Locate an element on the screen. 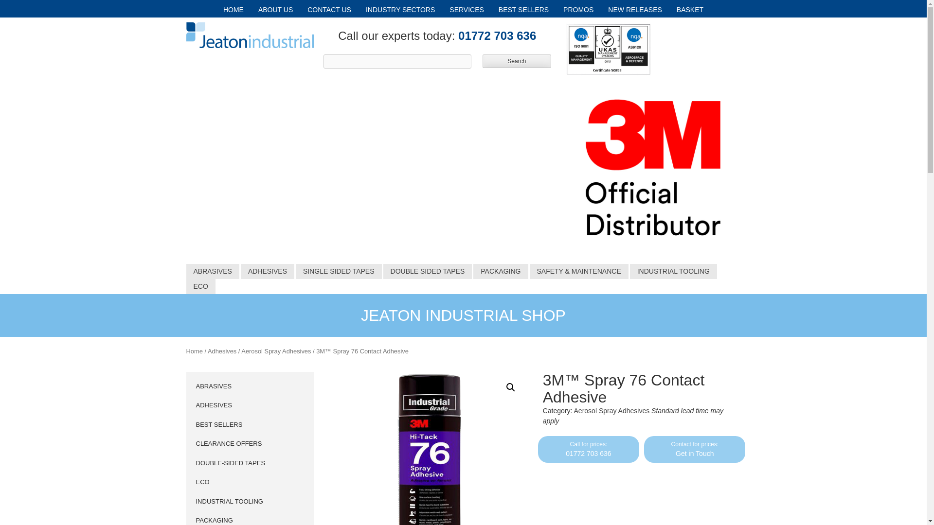  Adhesives is located at coordinates (222, 351).